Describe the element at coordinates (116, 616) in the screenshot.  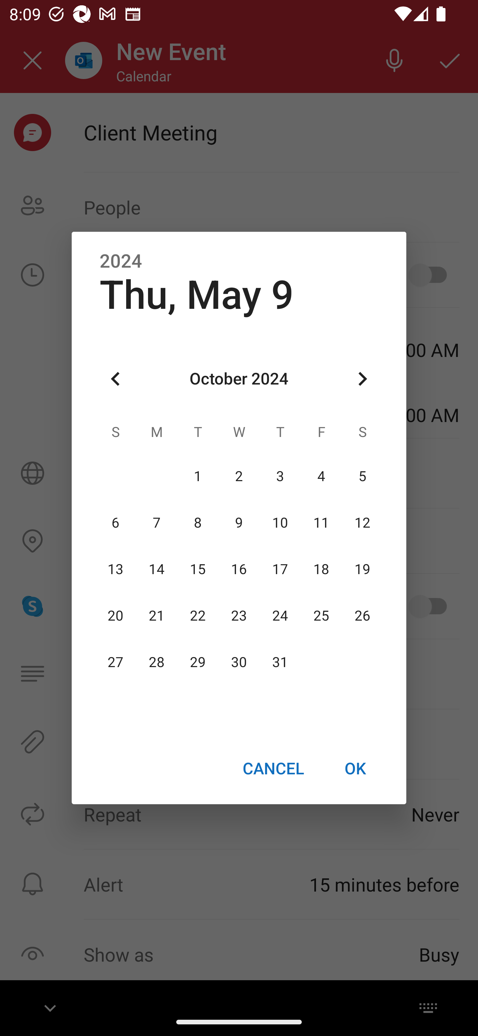
I see `20 20 October 2024` at that location.